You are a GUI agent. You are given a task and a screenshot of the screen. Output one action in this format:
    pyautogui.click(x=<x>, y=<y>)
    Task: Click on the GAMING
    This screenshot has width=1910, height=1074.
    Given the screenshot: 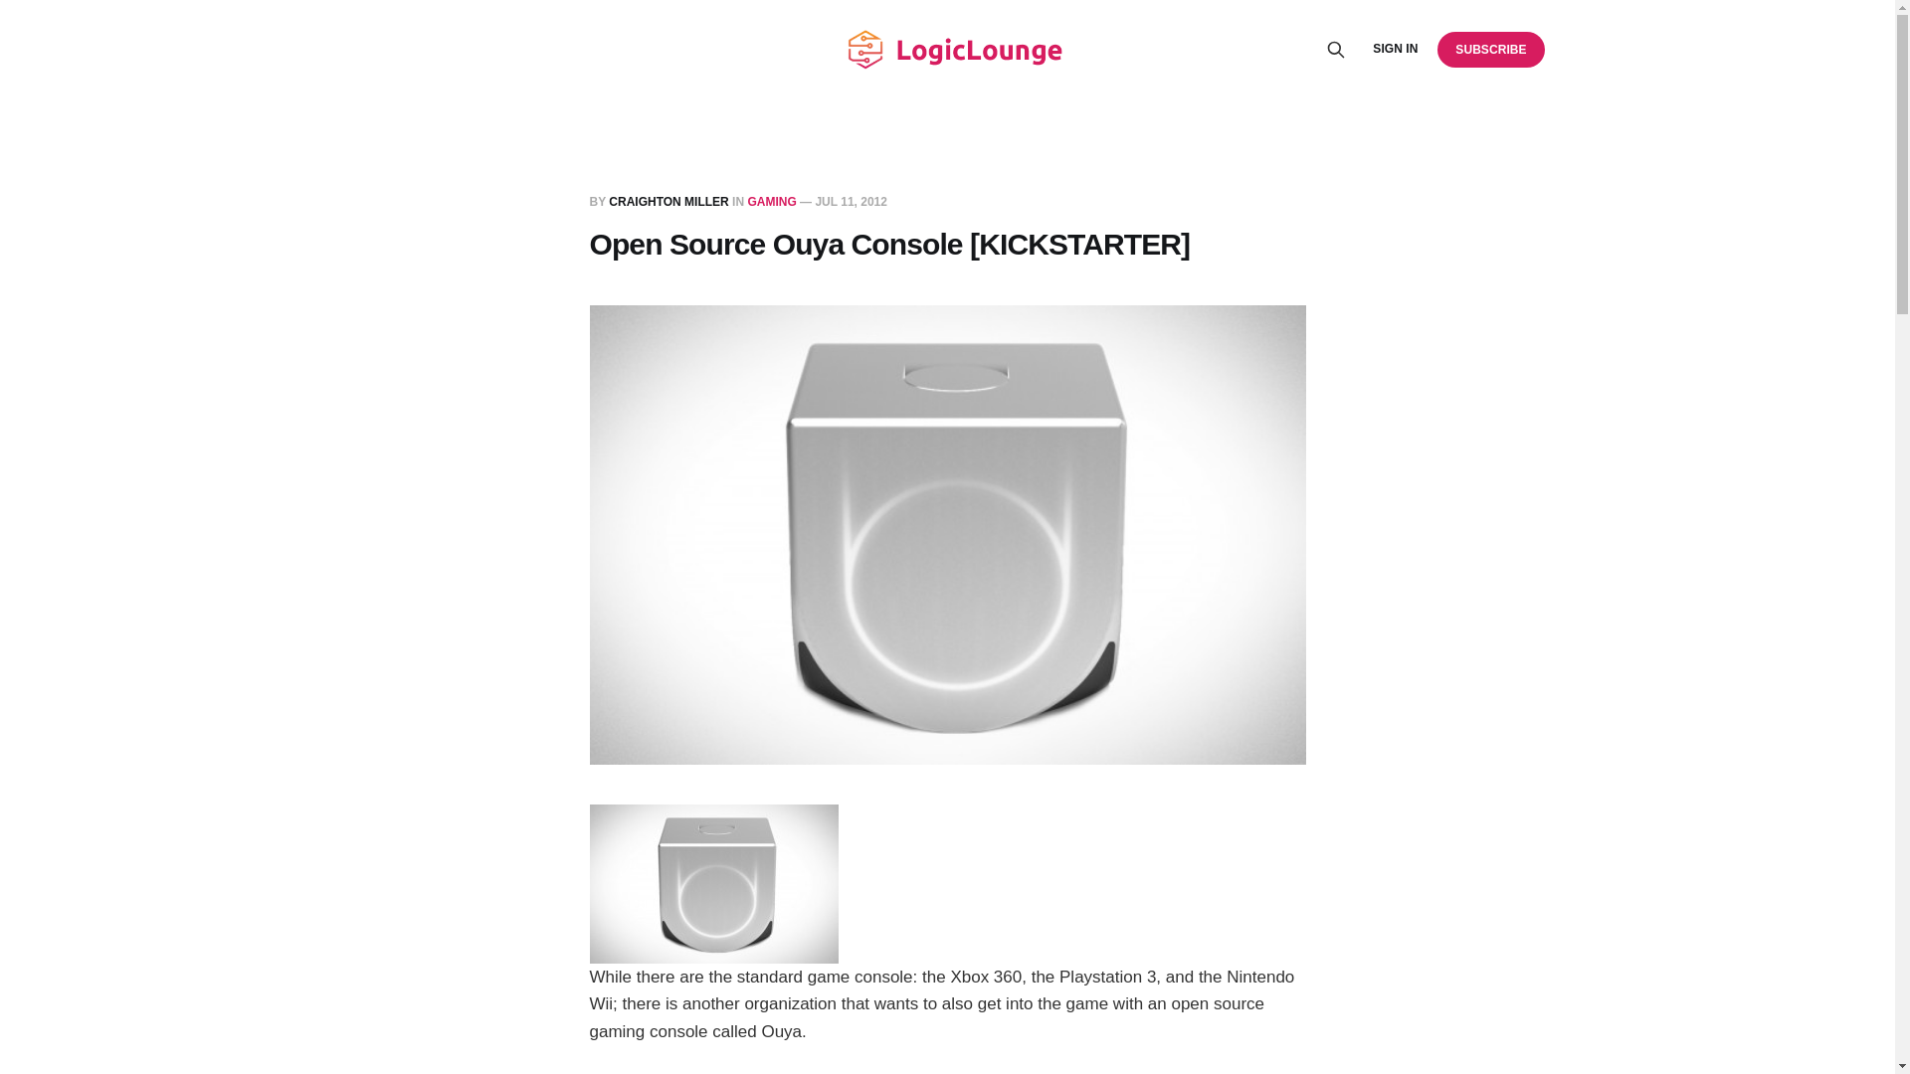 What is the action you would take?
    pyautogui.click(x=771, y=201)
    